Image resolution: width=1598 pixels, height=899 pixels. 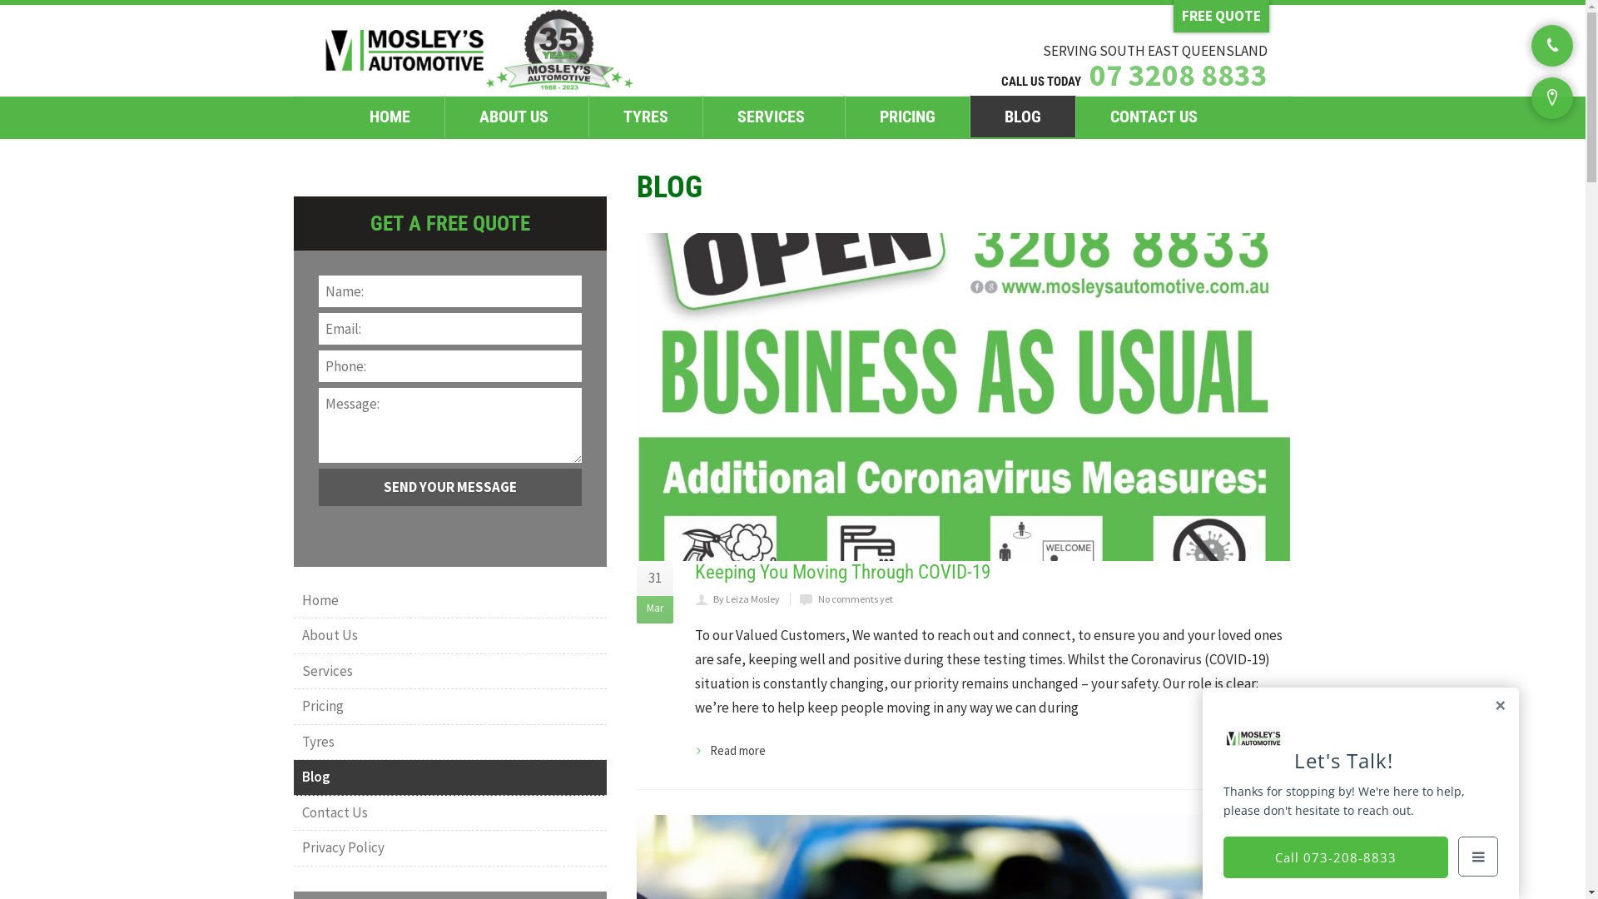 I want to click on Read more, so click(x=731, y=751).